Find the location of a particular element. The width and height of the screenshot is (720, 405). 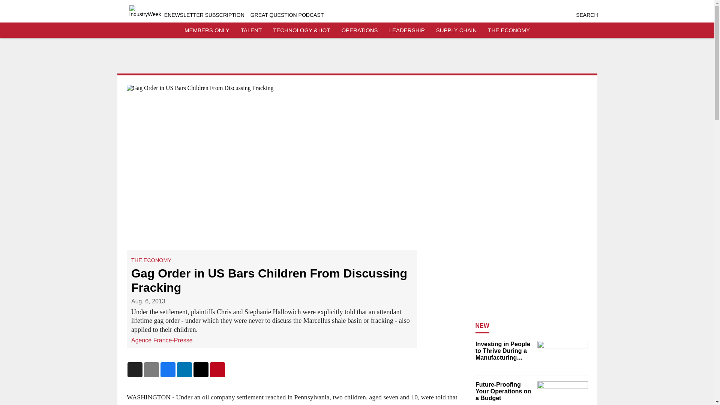

GREAT QUESTION PODCAST is located at coordinates (287, 15).